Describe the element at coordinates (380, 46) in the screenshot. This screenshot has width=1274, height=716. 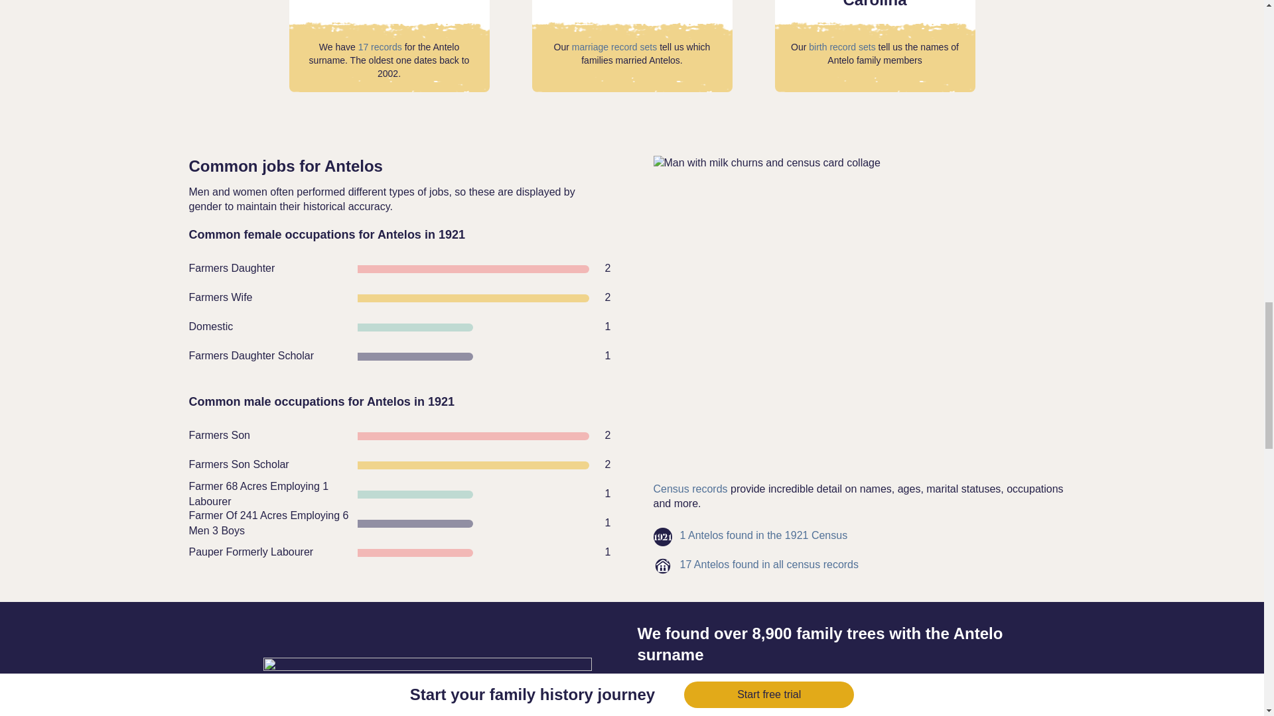
I see `17 records` at that location.